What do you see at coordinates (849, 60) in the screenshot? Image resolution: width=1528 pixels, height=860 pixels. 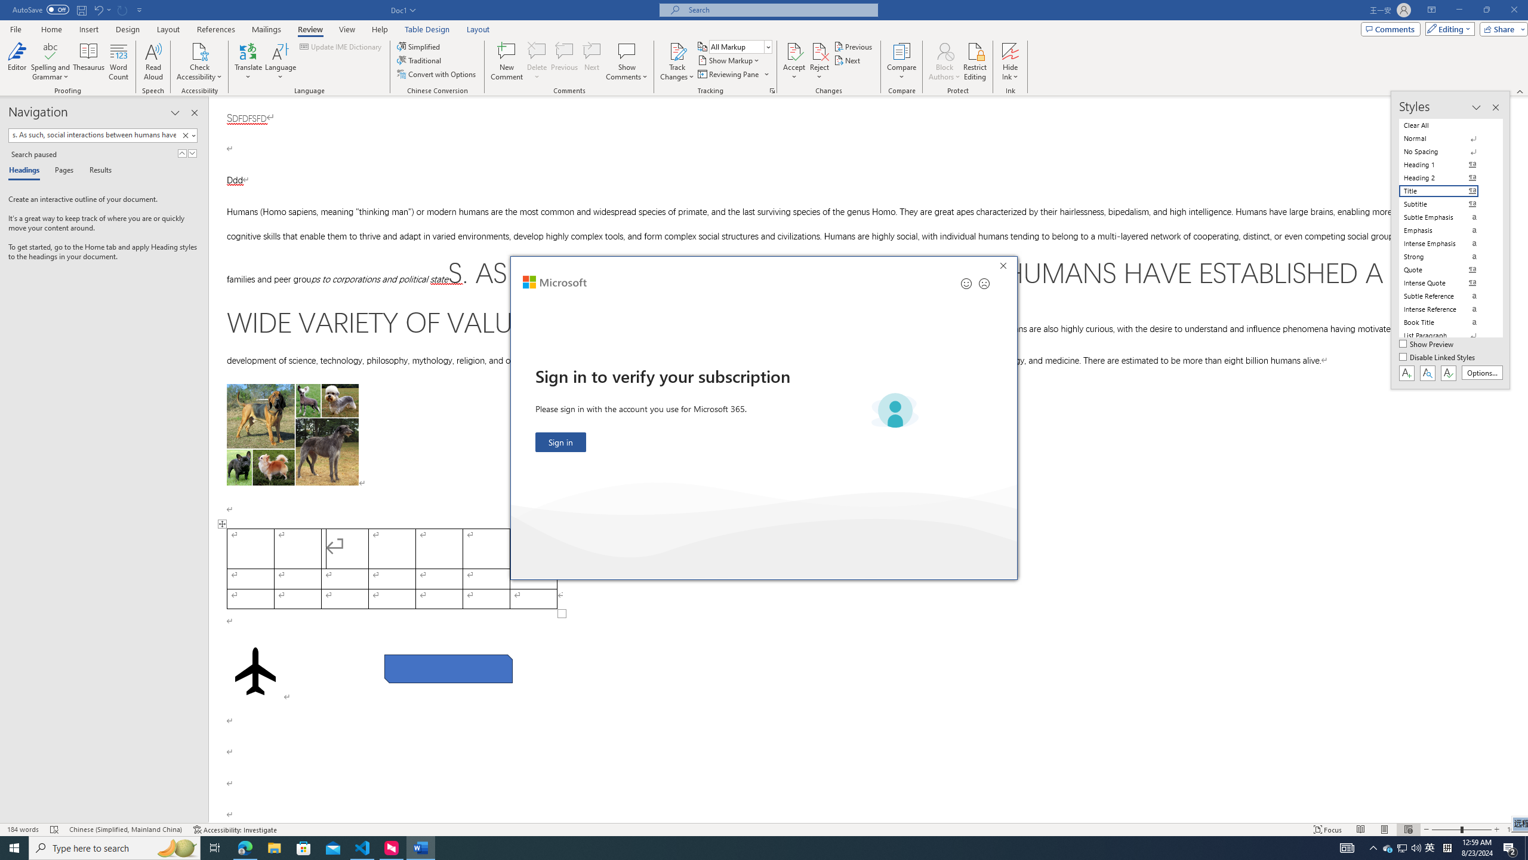 I see `Next` at bounding box center [849, 60].